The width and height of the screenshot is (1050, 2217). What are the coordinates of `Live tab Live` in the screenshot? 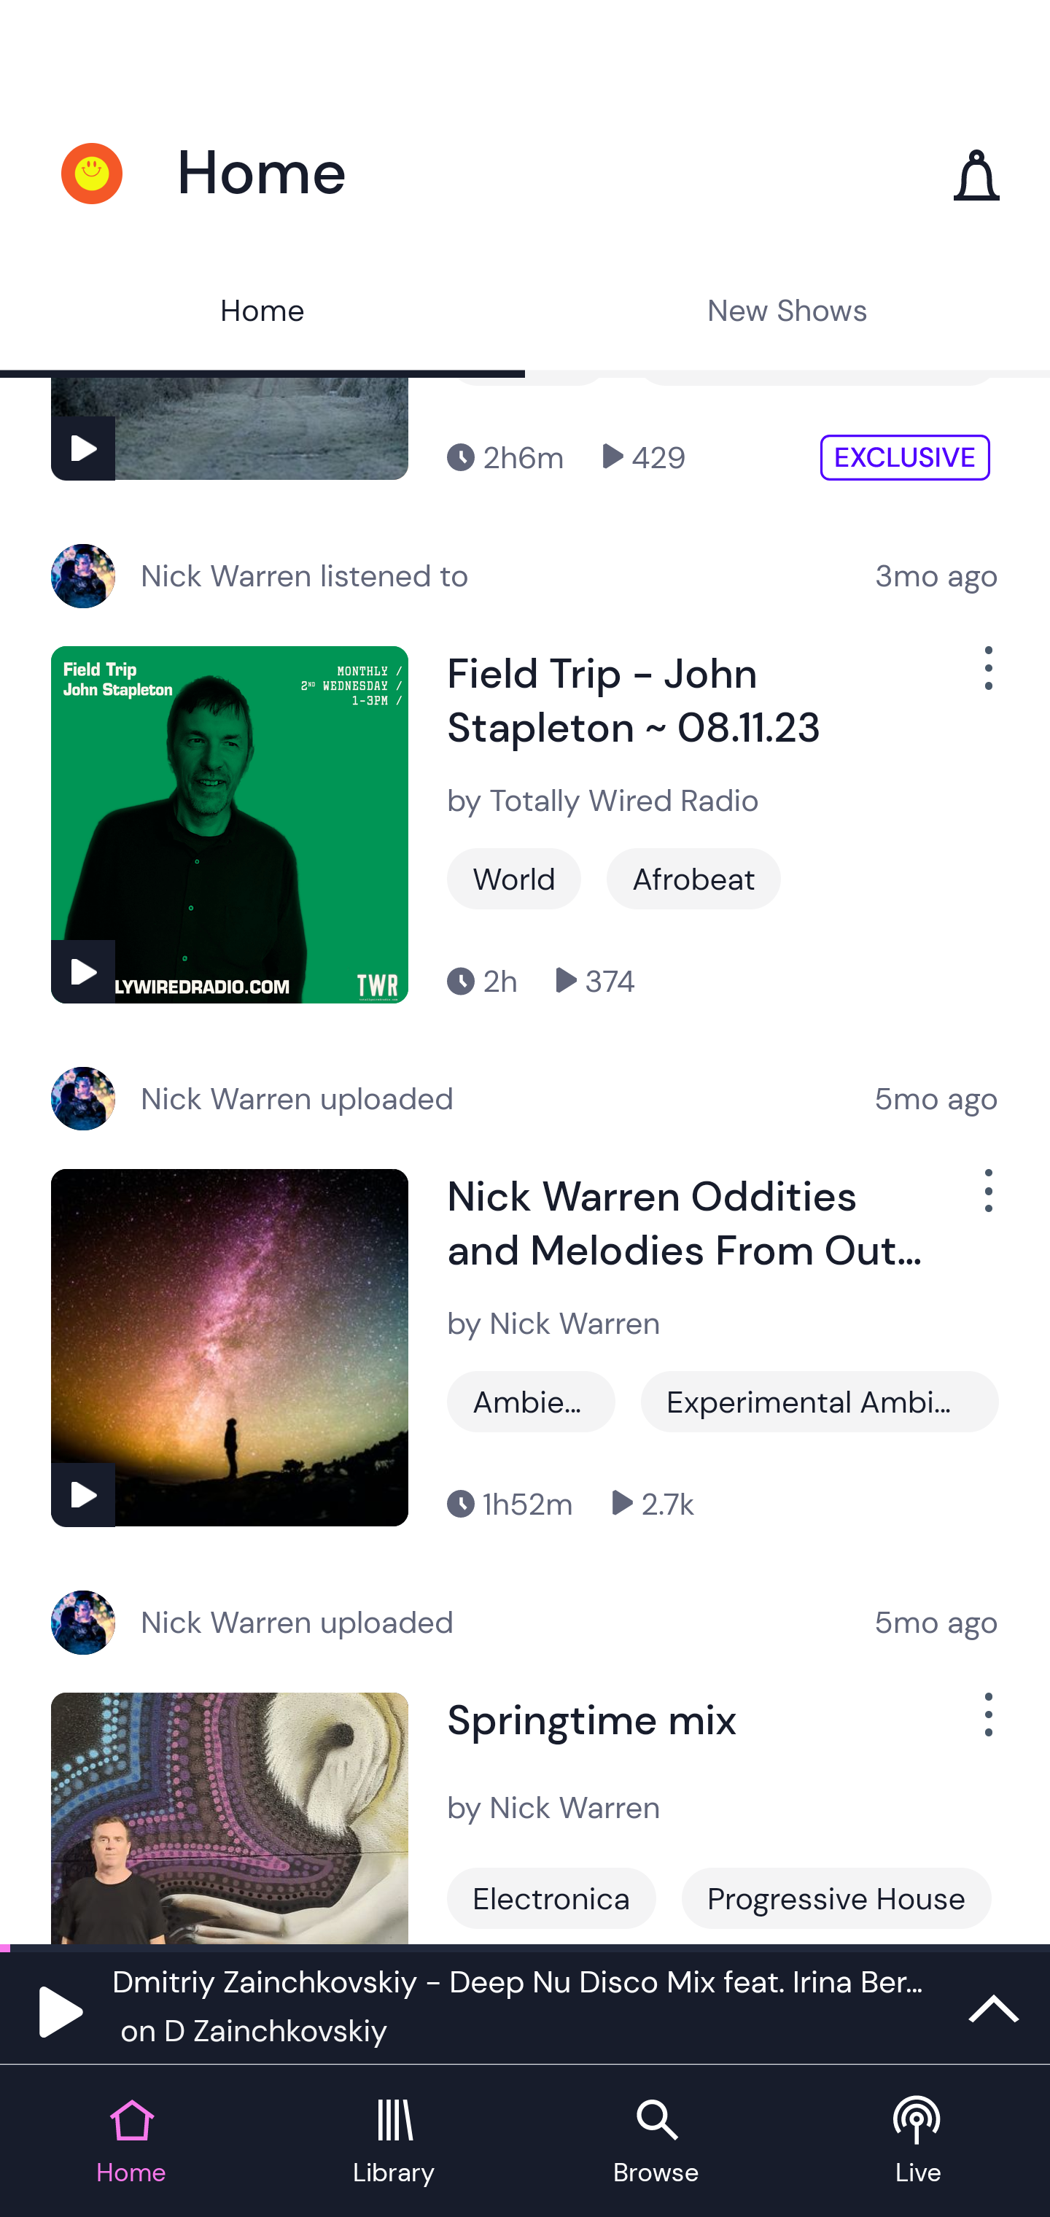 It's located at (919, 2143).